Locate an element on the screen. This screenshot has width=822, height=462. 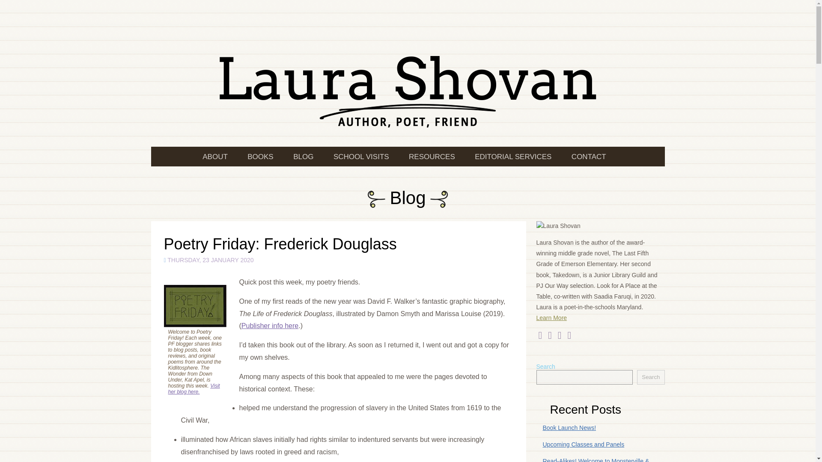
Visit her blog here. is located at coordinates (194, 389).